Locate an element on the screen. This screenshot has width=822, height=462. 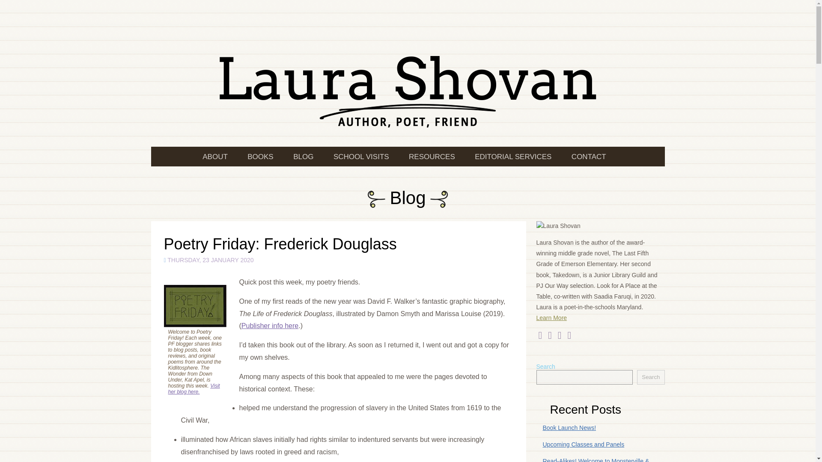
Visit her blog here. is located at coordinates (194, 389).